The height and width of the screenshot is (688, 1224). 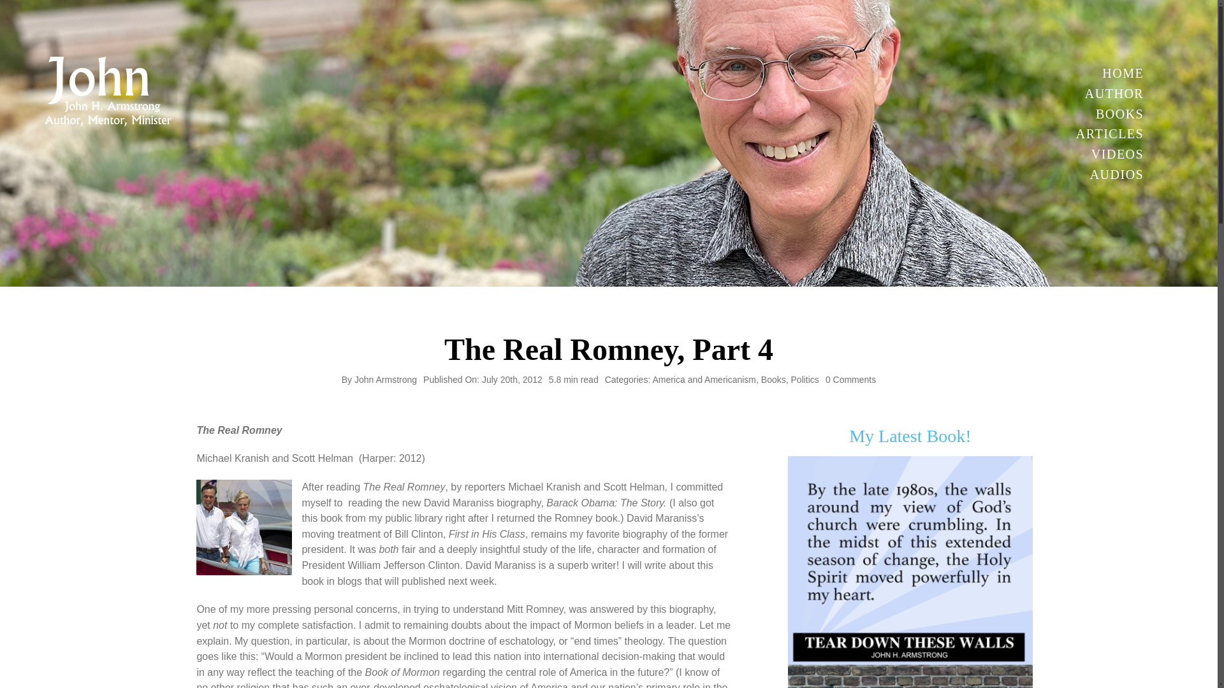 What do you see at coordinates (386, 379) in the screenshot?
I see `John Armstrong` at bounding box center [386, 379].